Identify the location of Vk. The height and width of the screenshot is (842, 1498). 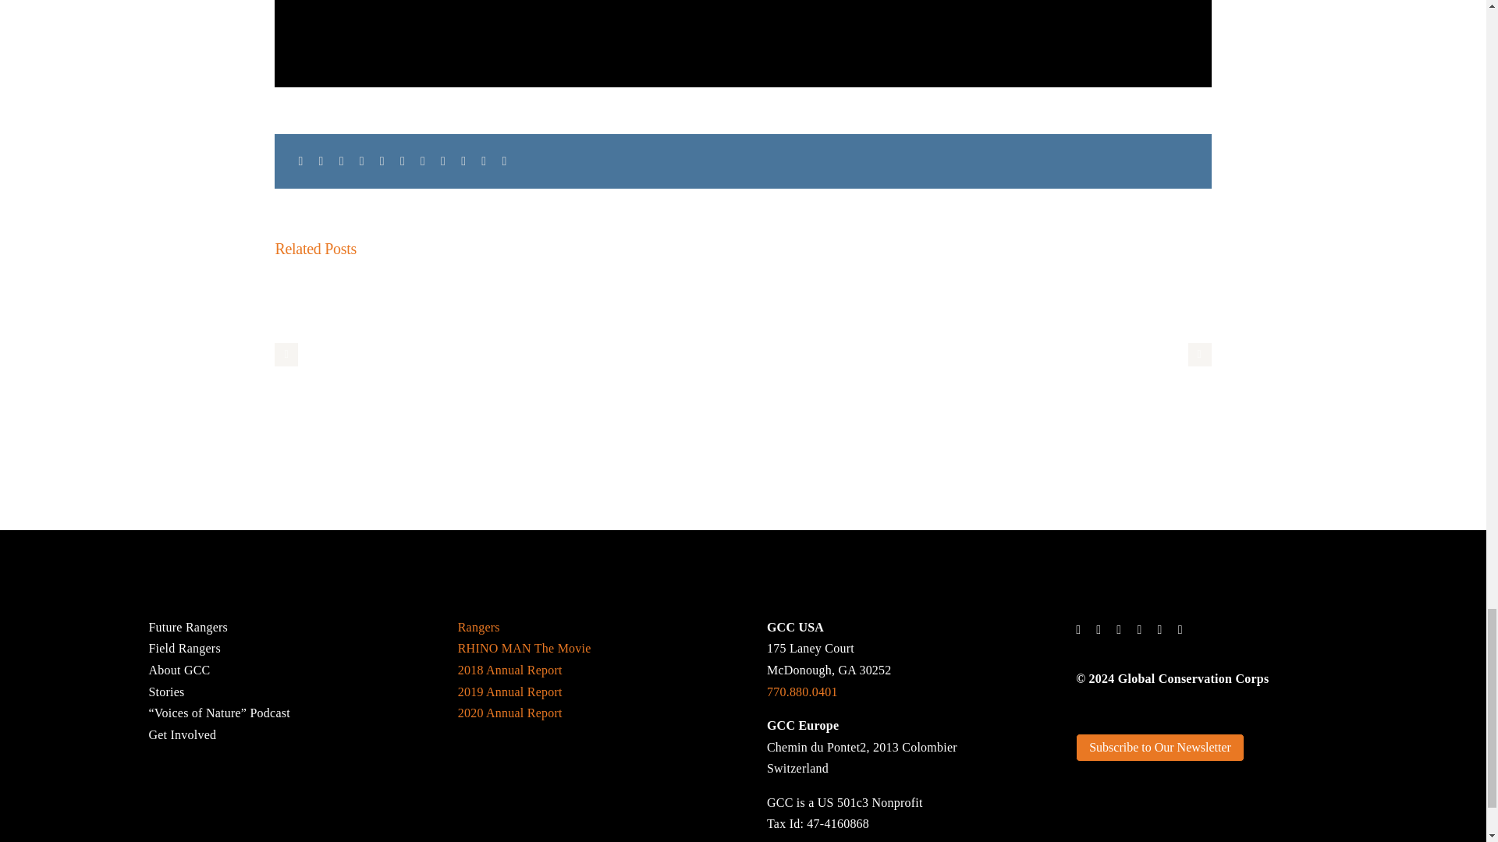
(463, 161).